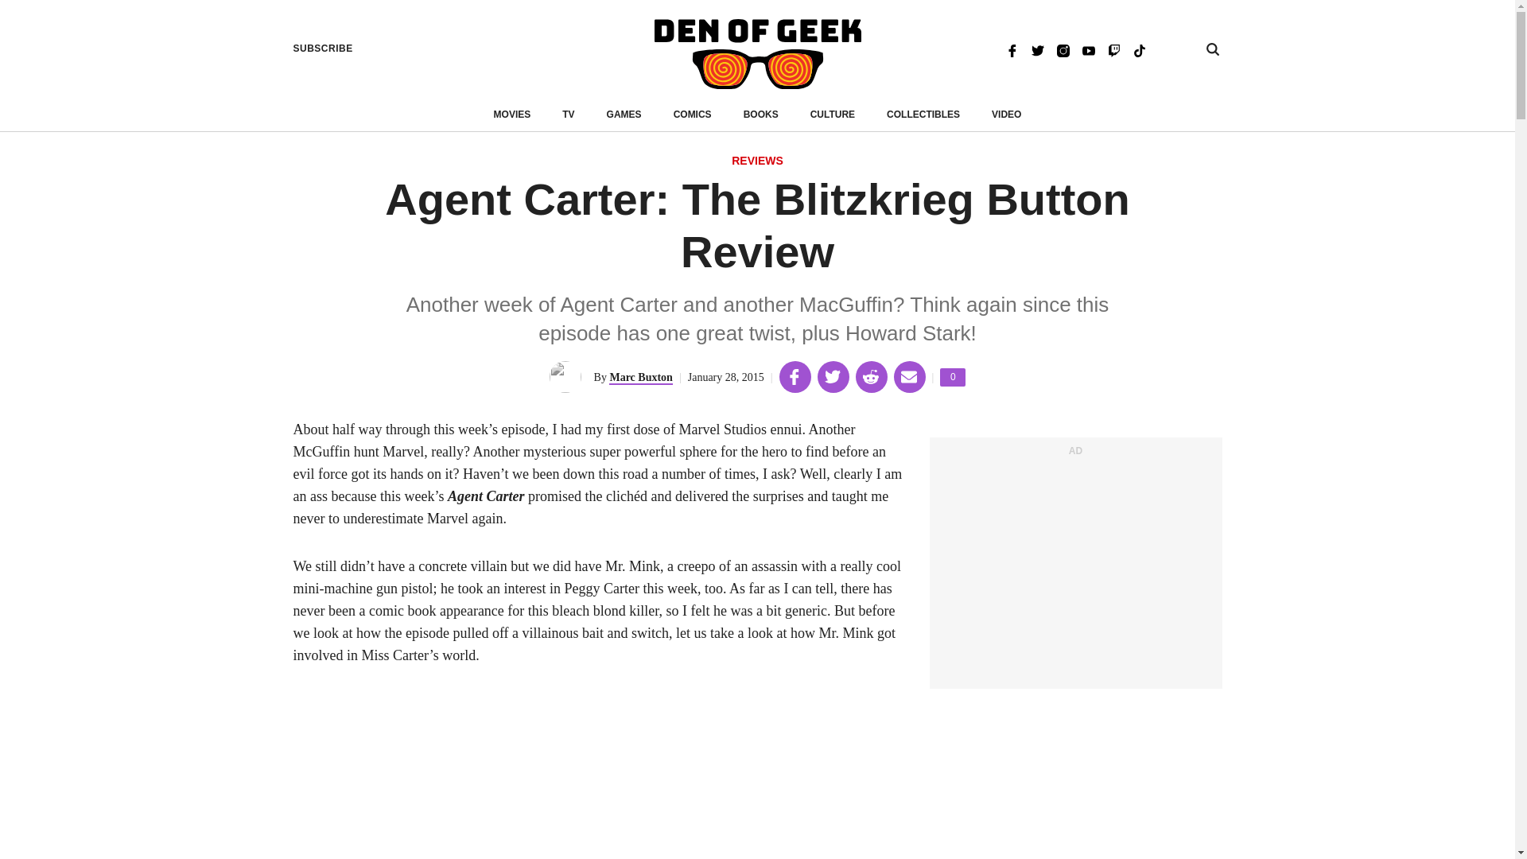  What do you see at coordinates (953, 377) in the screenshot?
I see `Den of Geek` at bounding box center [953, 377].